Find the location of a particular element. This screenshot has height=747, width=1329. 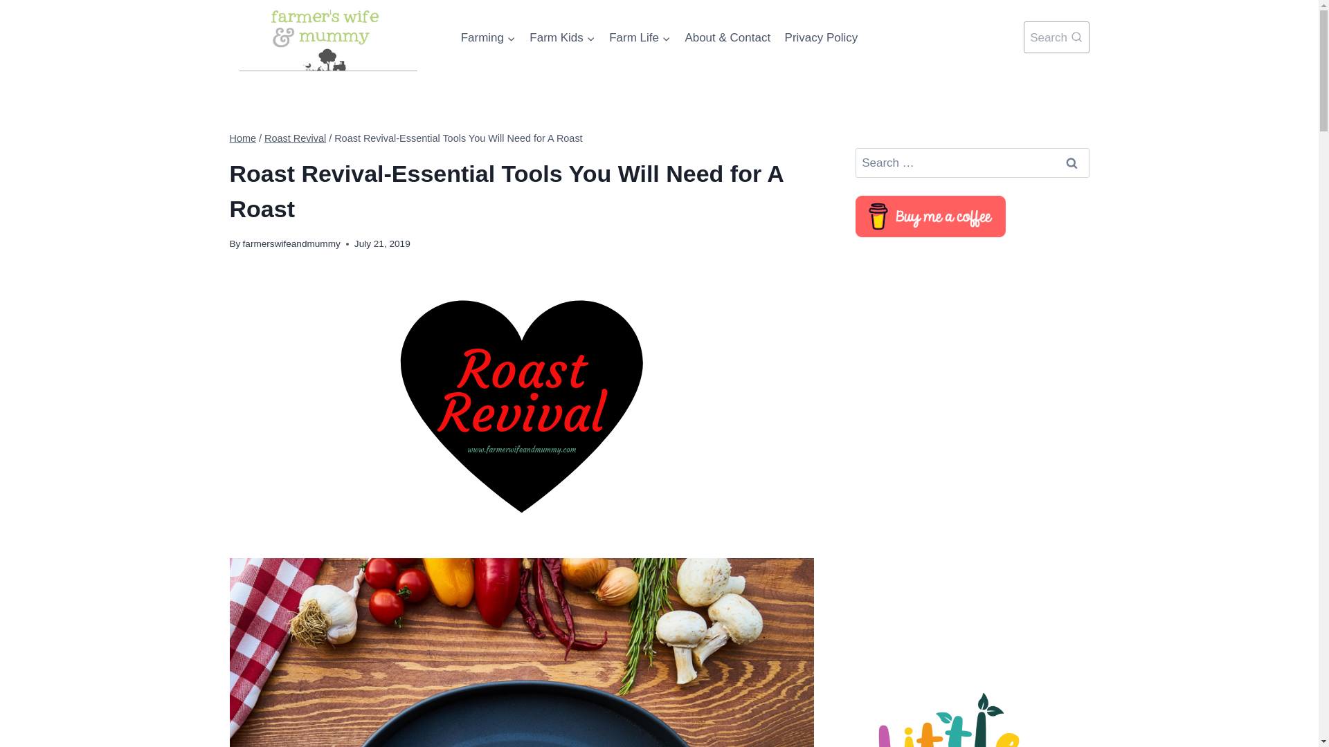

farmerswifeandmummy is located at coordinates (291, 243).